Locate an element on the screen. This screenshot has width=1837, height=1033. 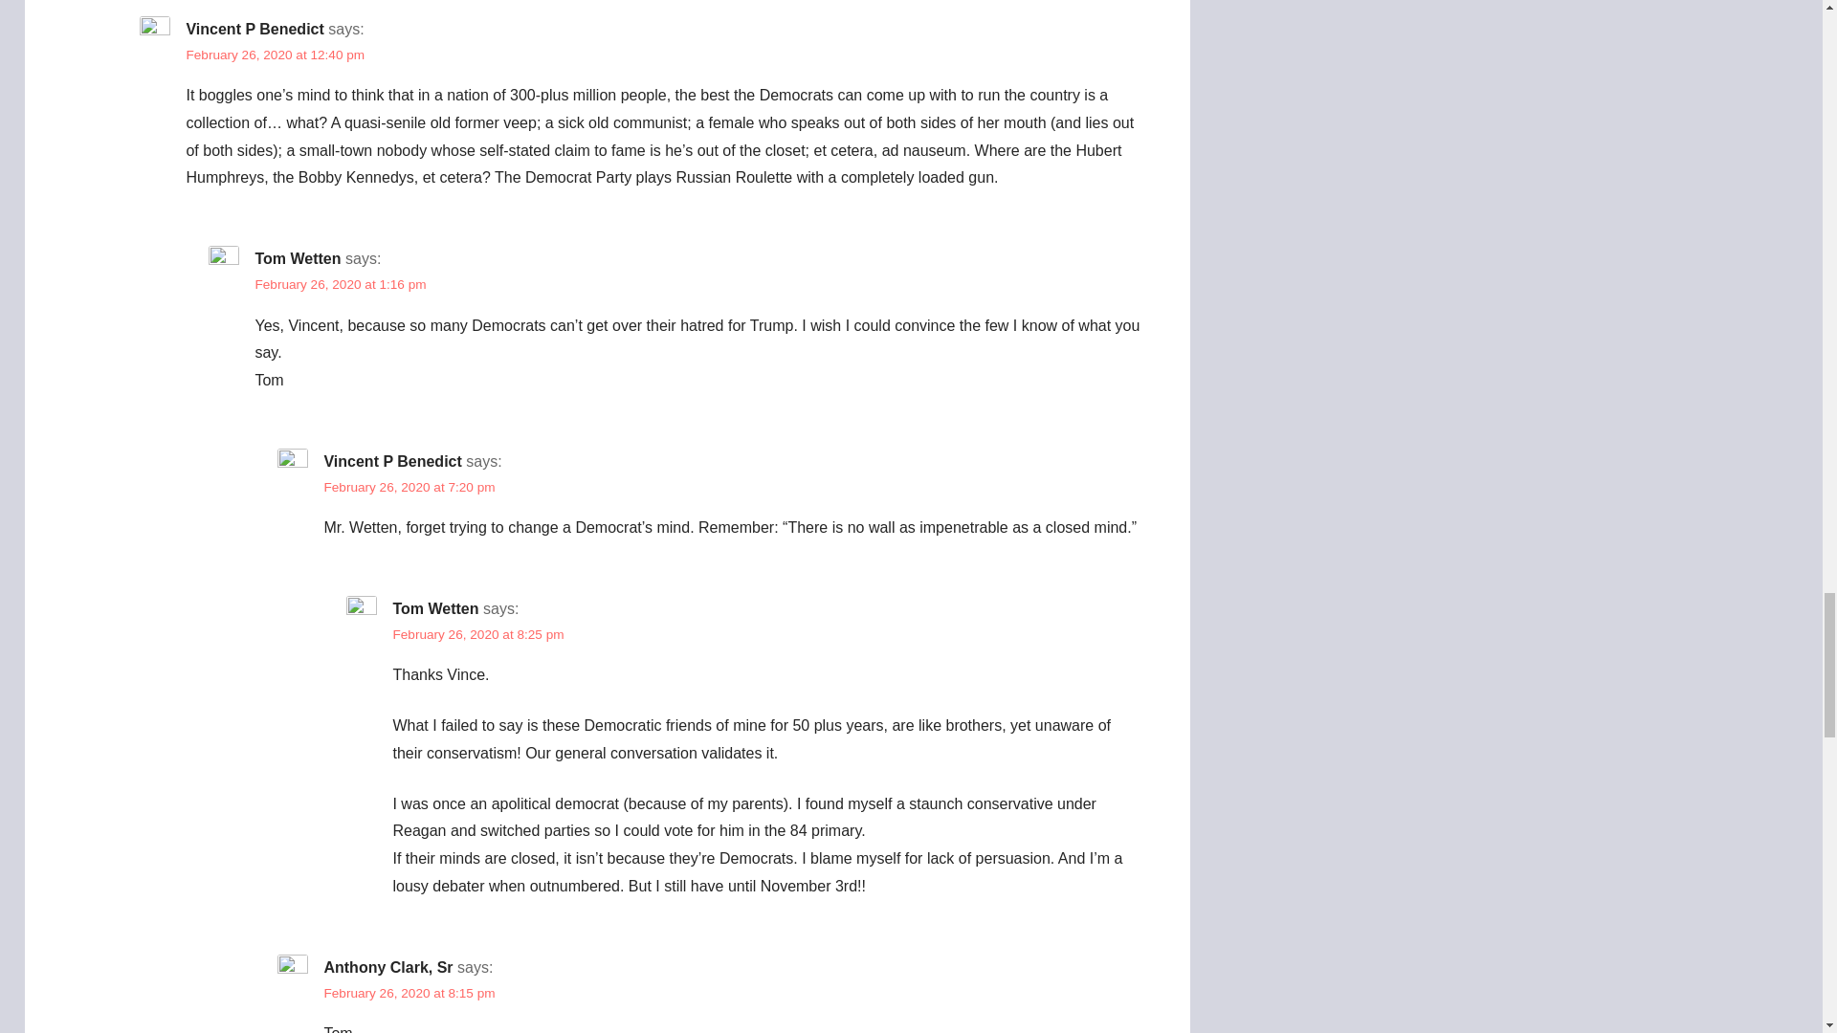
February 26, 2020 at 8:25 pm is located at coordinates (478, 633).